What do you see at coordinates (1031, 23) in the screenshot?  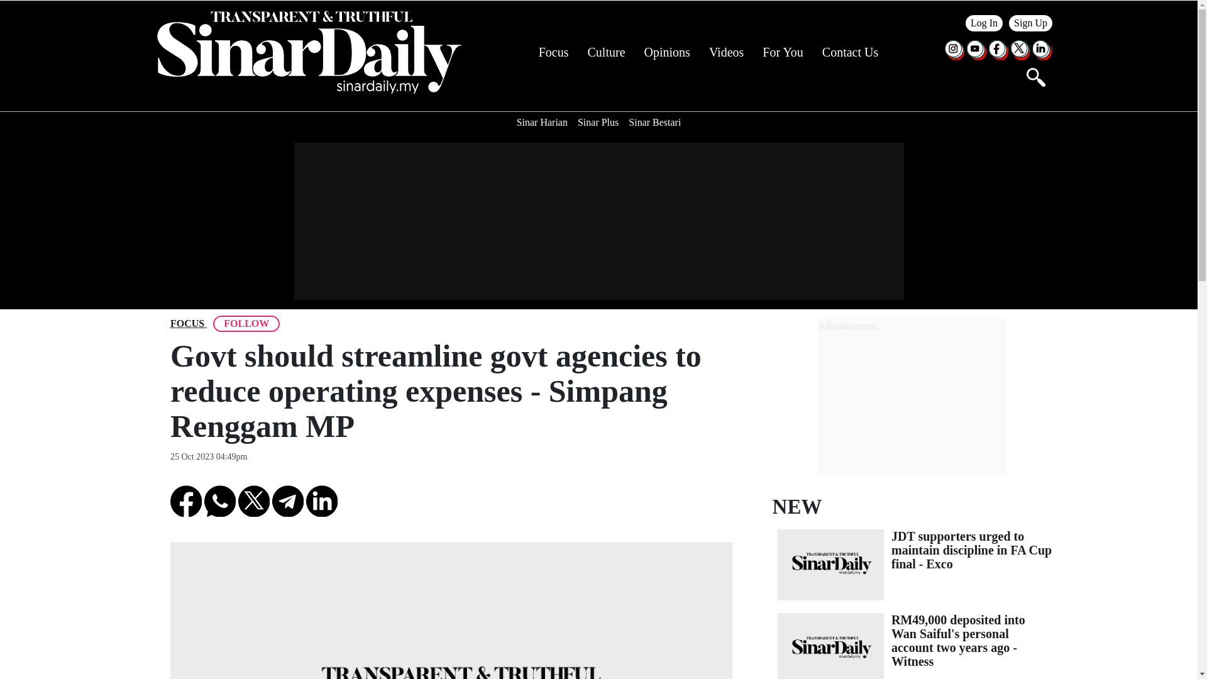 I see `signup` at bounding box center [1031, 23].